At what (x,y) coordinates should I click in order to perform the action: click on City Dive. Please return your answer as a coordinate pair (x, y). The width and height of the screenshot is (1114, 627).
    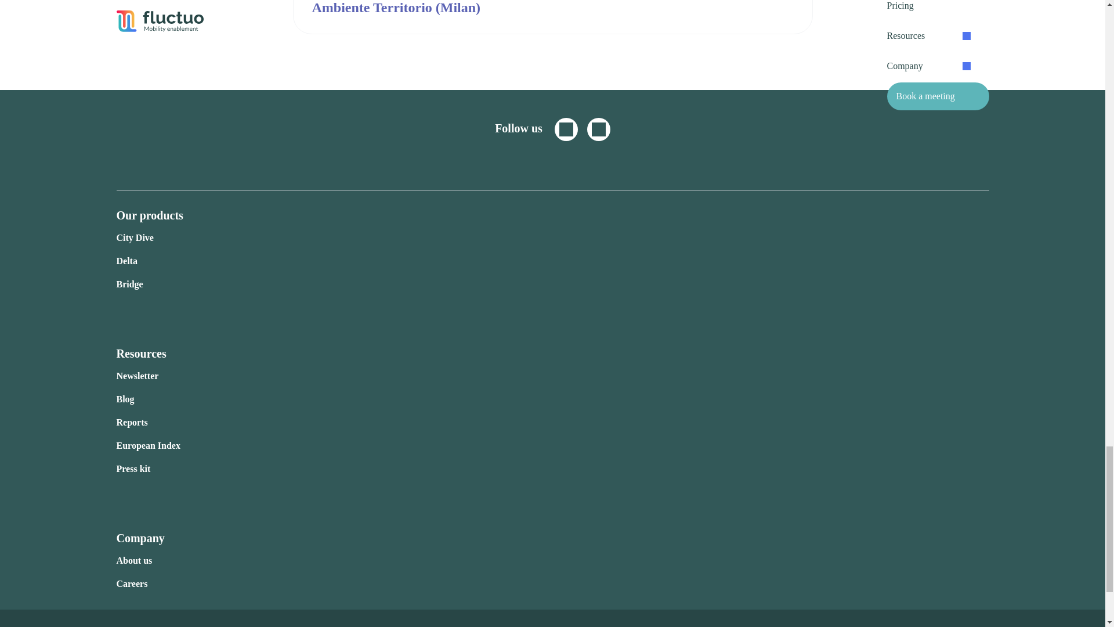
    Looking at the image, I should click on (135, 237).